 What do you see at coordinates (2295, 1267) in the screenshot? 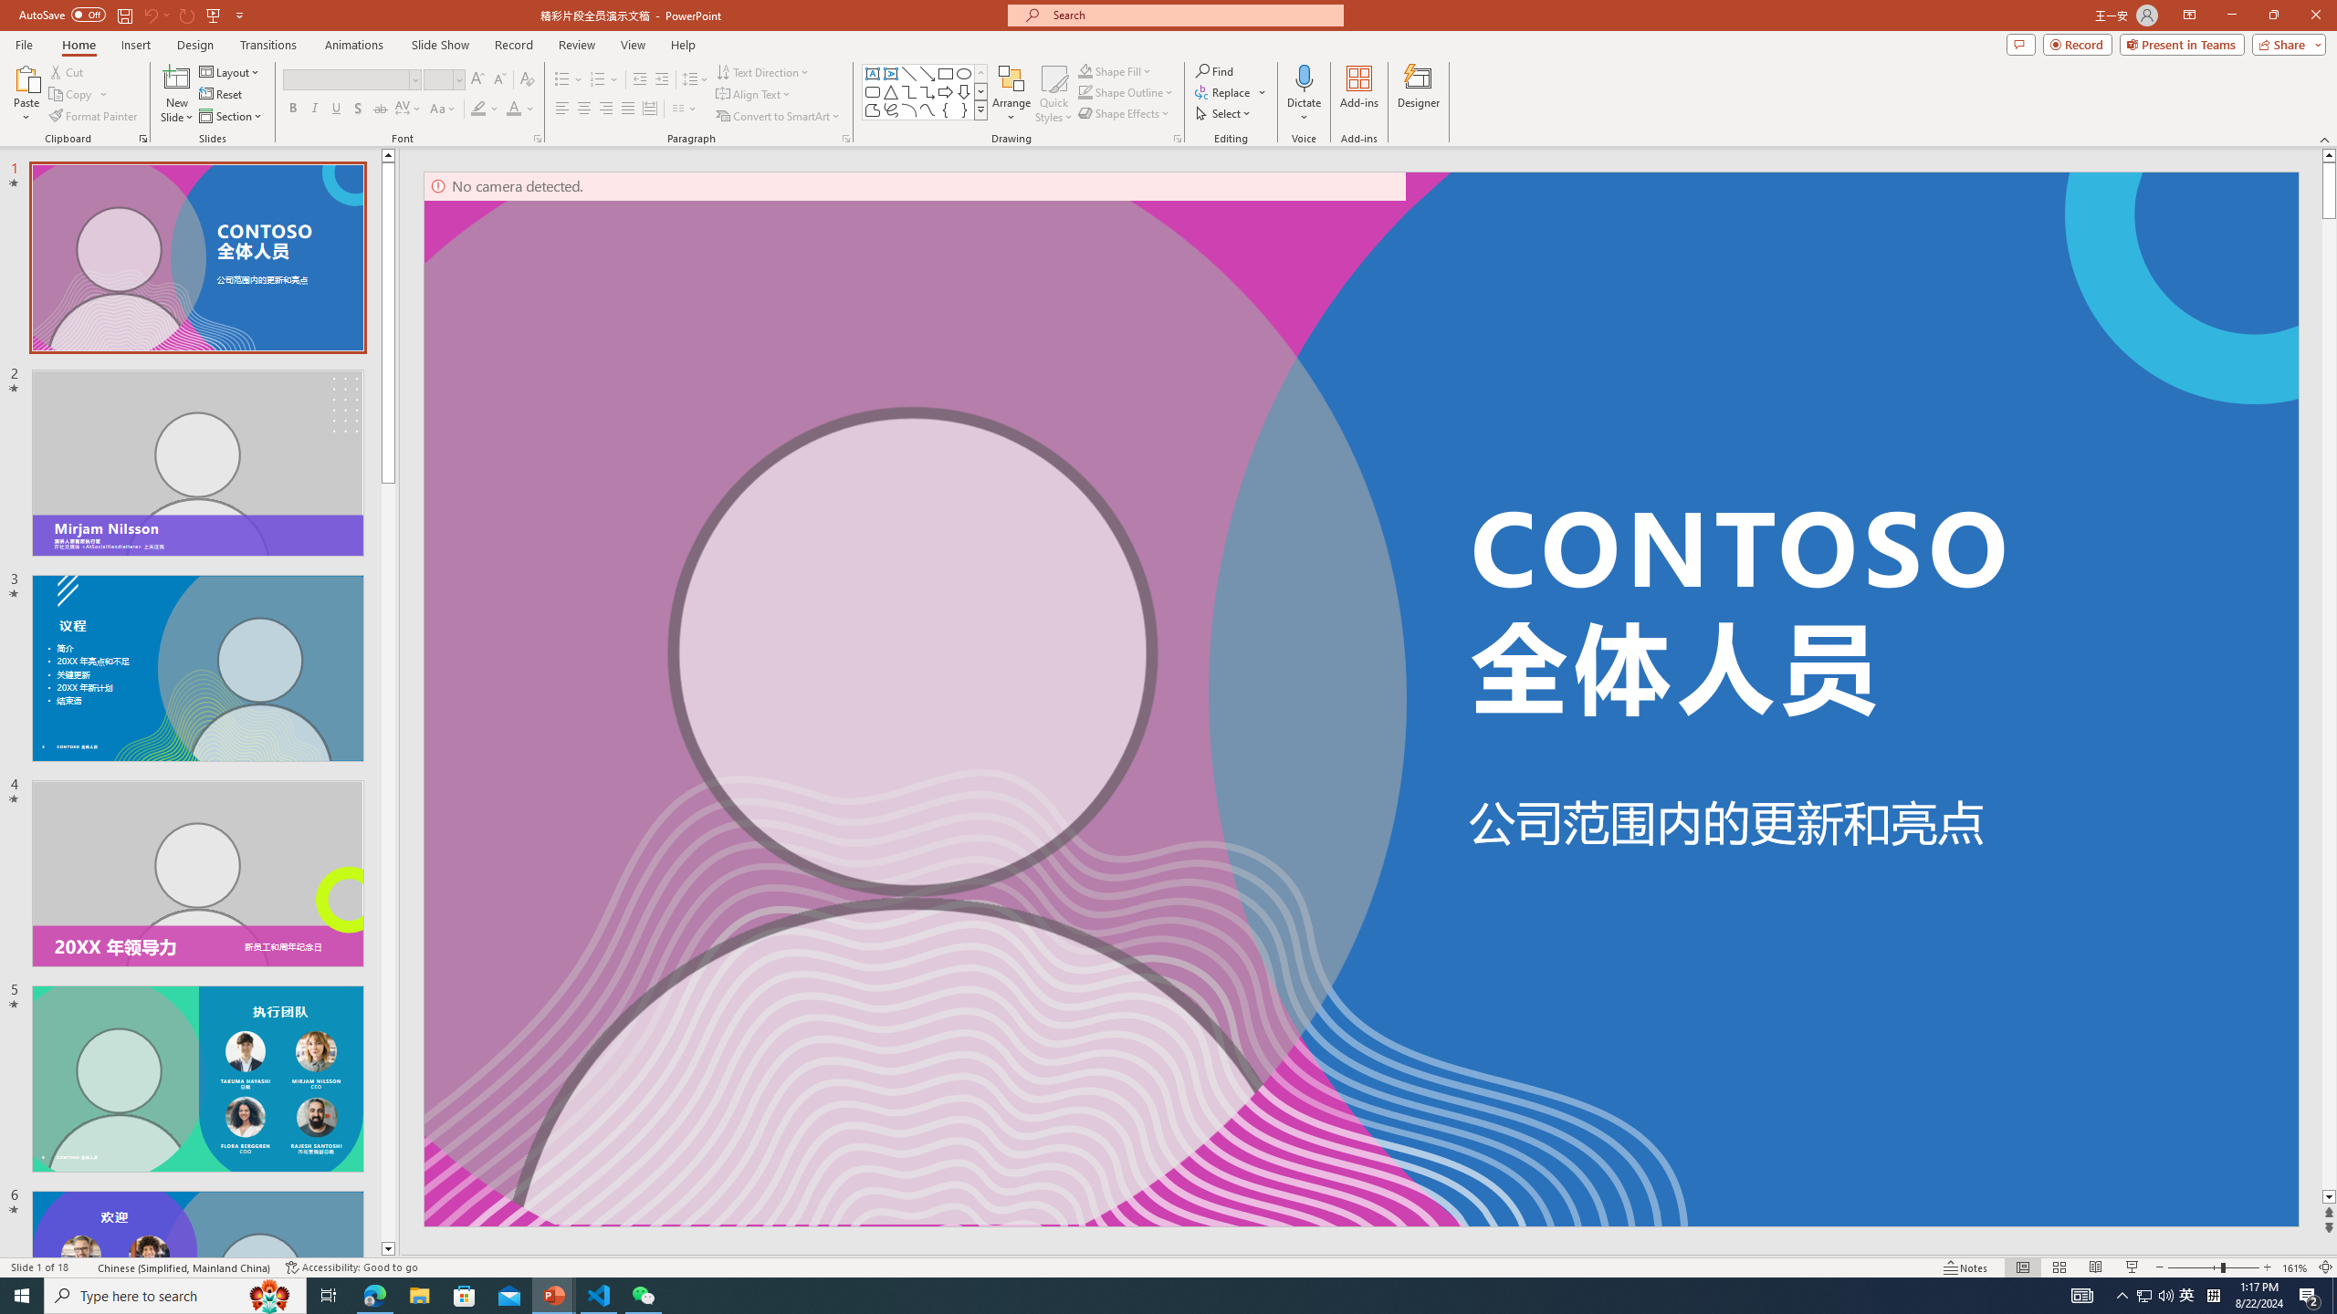
I see `Zoom 161%` at bounding box center [2295, 1267].